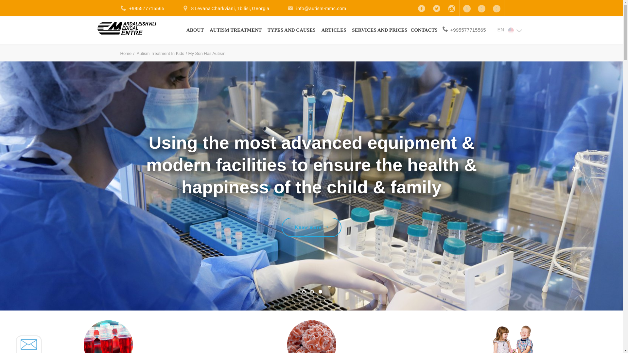 Image resolution: width=628 pixels, height=353 pixels. Describe the element at coordinates (236, 30) in the screenshot. I see `AUTISM TREATMENT` at that location.